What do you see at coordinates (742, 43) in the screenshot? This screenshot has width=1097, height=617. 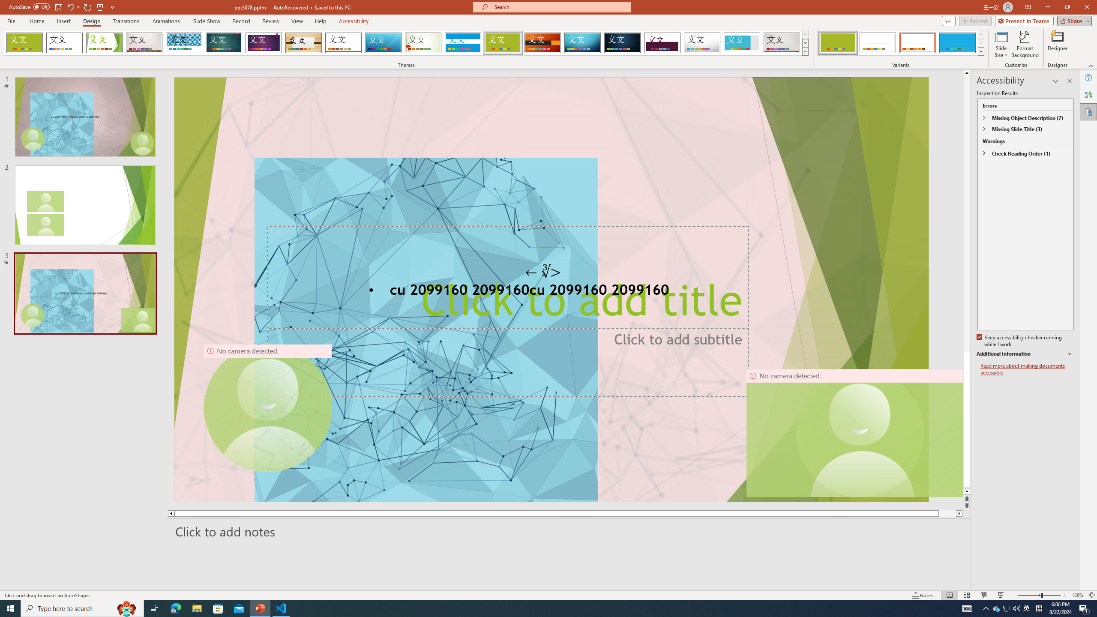 I see `Frame` at bounding box center [742, 43].